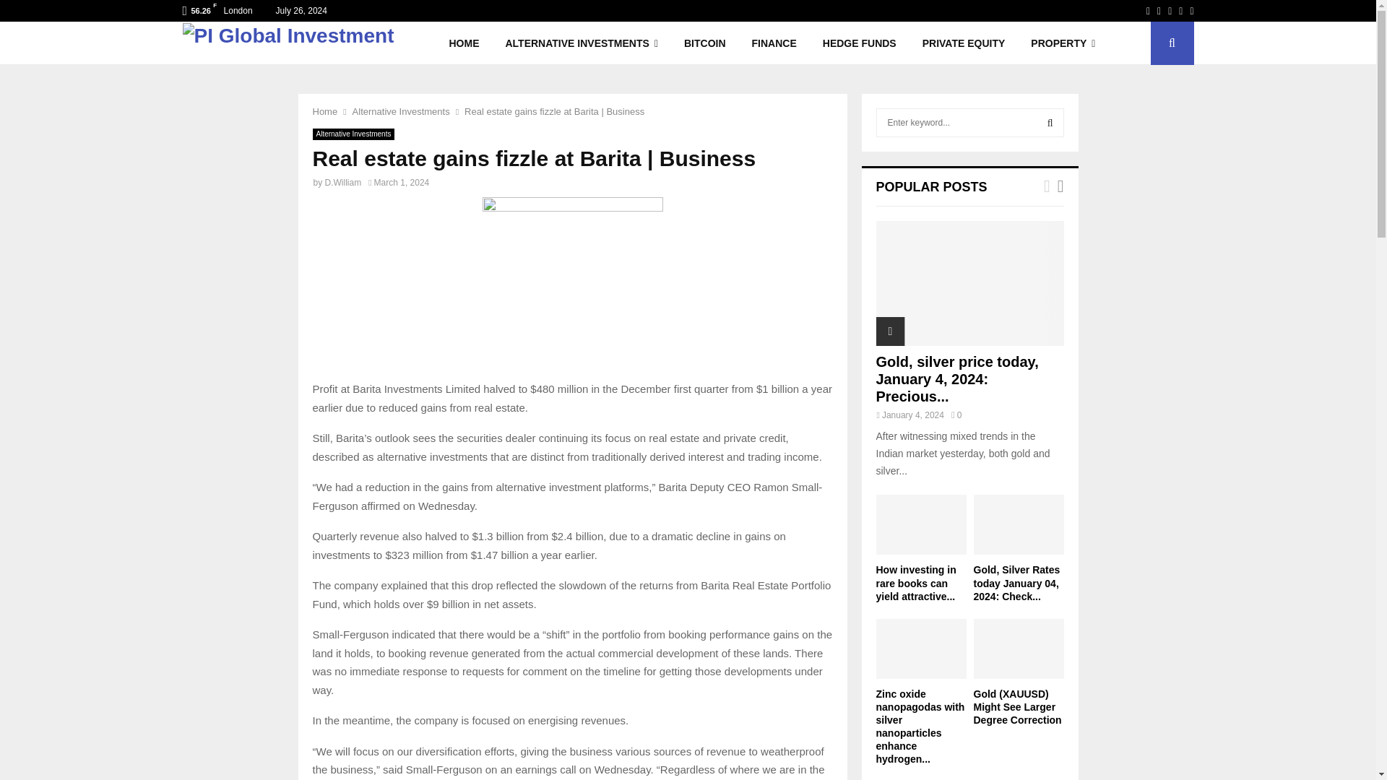  I want to click on Youtube, so click(1191, 11).